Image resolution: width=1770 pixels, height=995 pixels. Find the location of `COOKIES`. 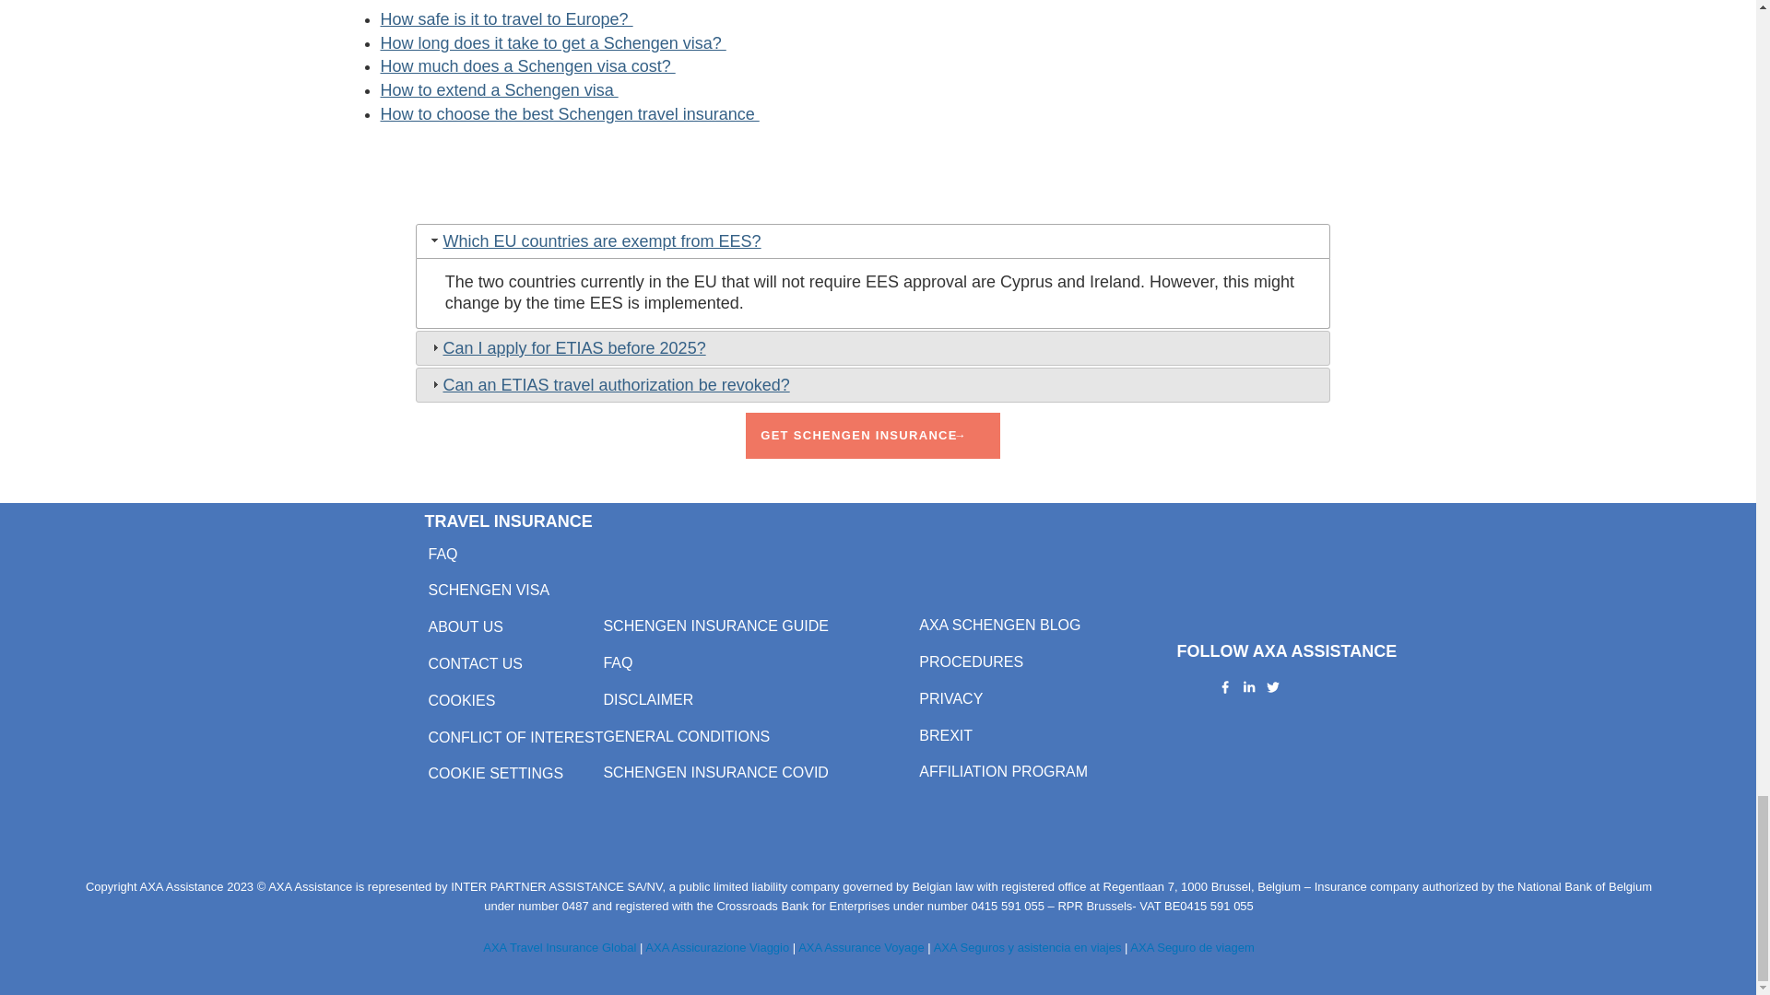

COOKIES is located at coordinates (461, 700).